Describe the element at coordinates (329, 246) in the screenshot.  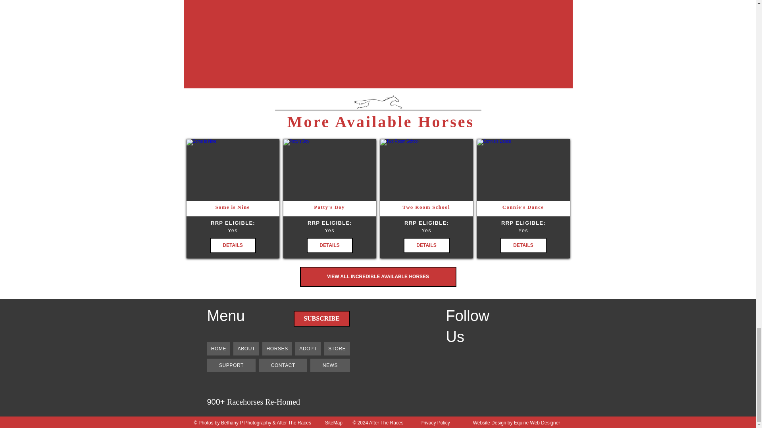
I see `DETAILS` at that location.